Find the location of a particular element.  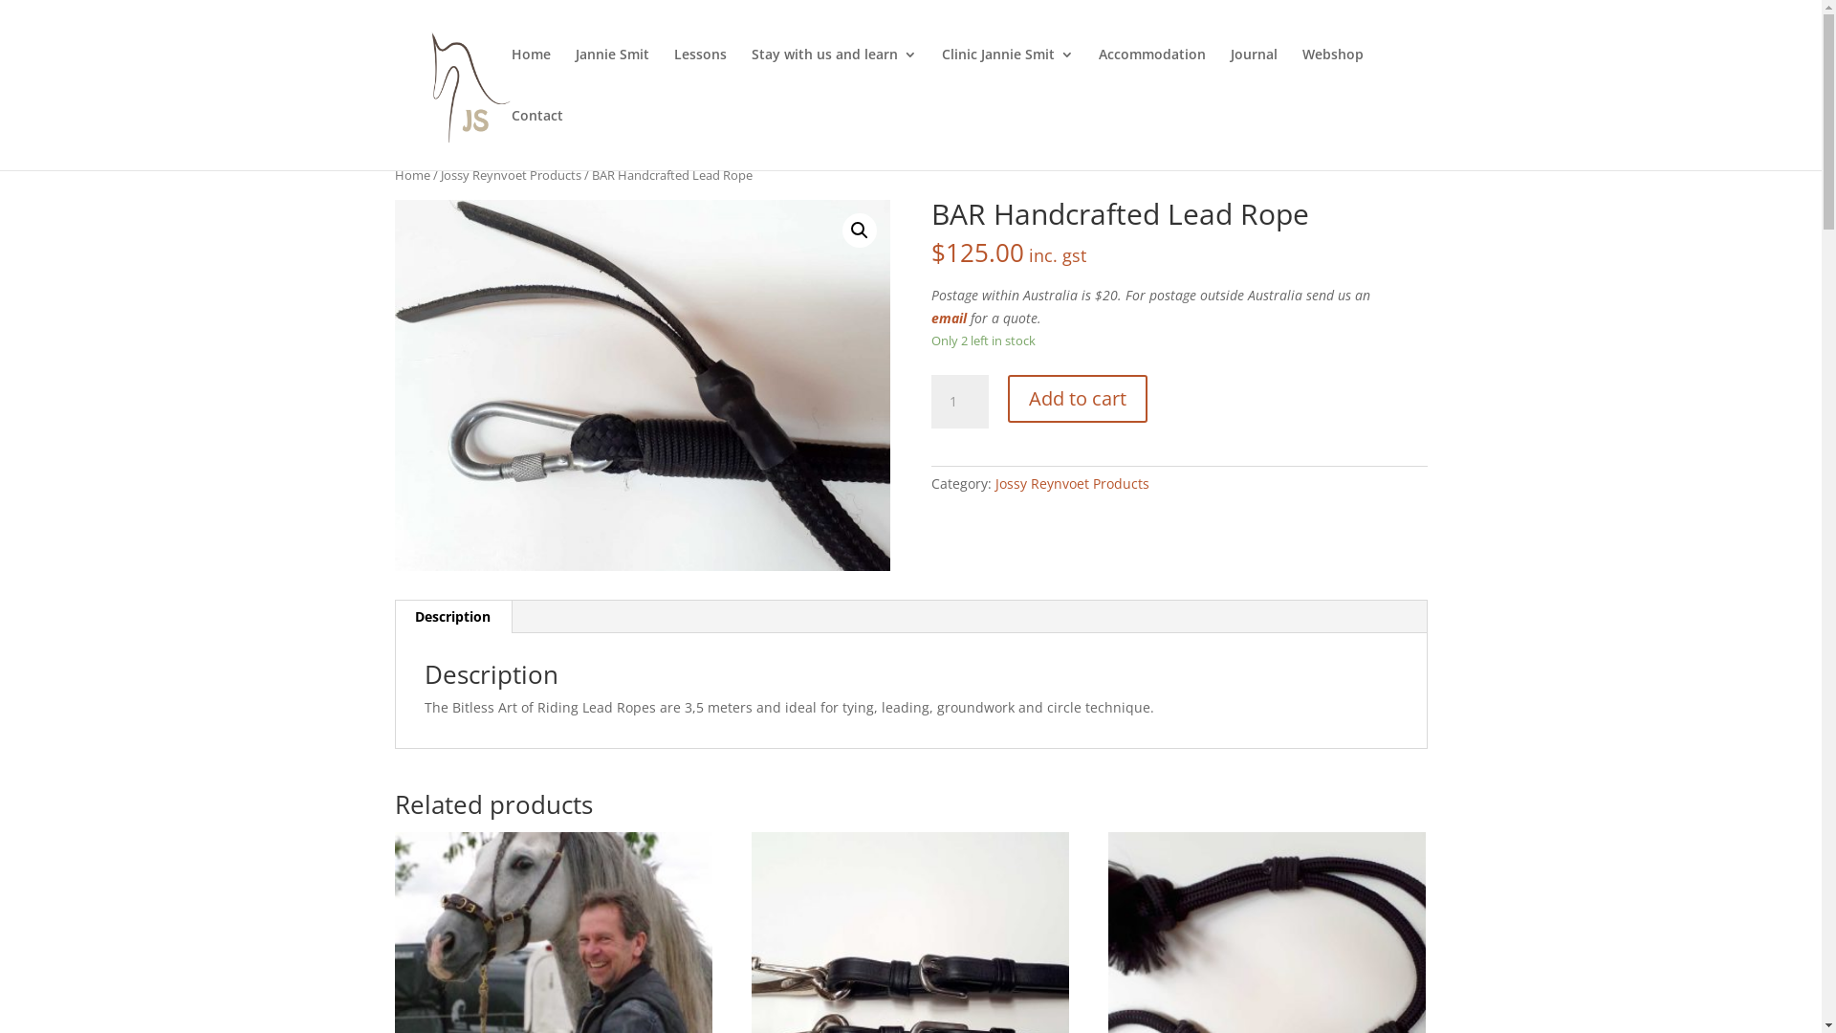

email is located at coordinates (949, 318).